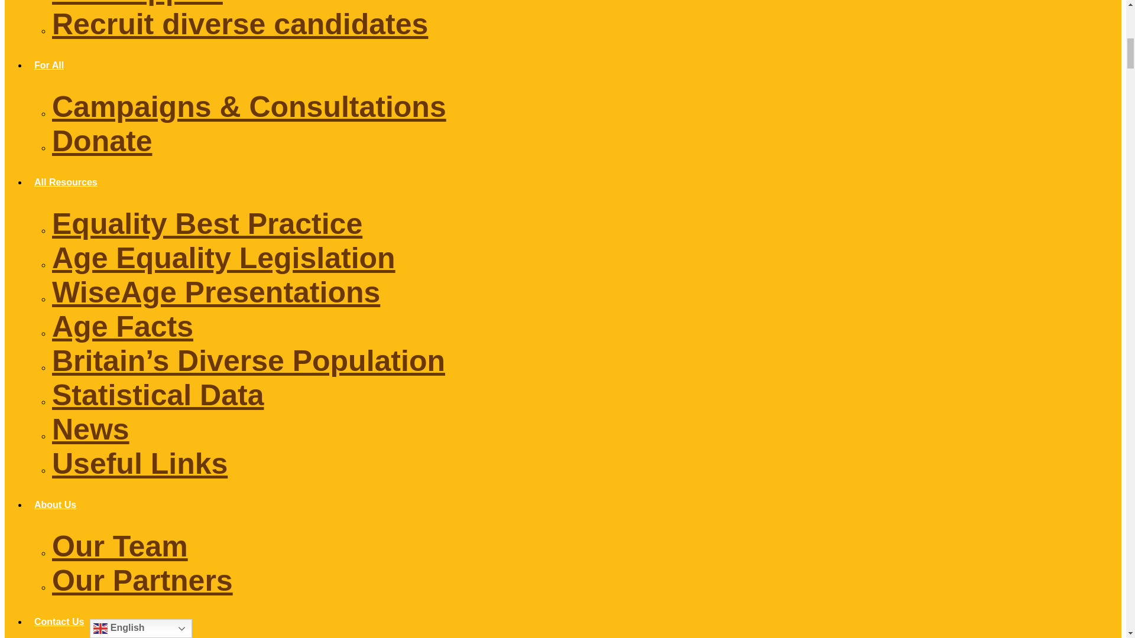 This screenshot has width=1135, height=638. Describe the element at coordinates (122, 326) in the screenshot. I see `Age Facts` at that location.